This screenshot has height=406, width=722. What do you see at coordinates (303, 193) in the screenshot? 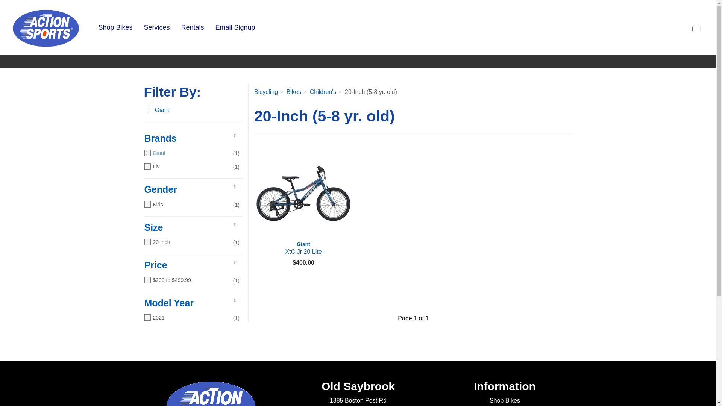
I see `Giant XtC Jr 20 Lite` at bounding box center [303, 193].